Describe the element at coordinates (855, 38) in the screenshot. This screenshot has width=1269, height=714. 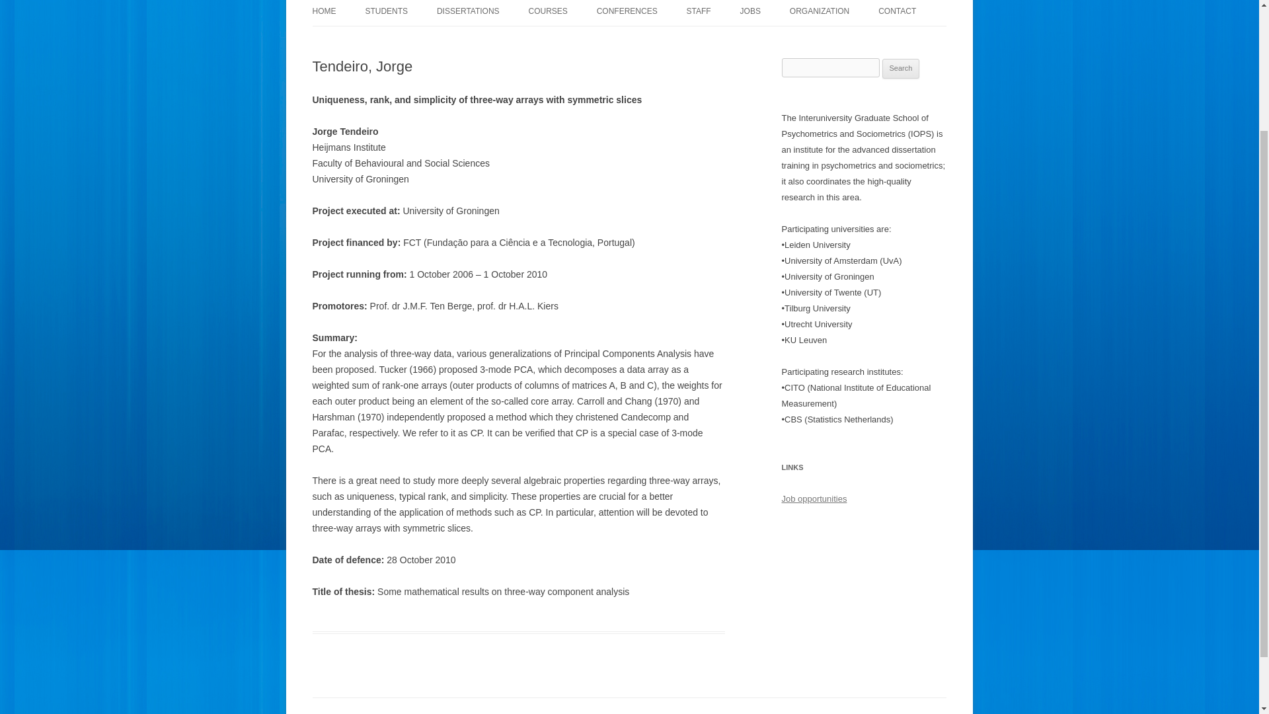
I see `IOPS BOARD` at that location.